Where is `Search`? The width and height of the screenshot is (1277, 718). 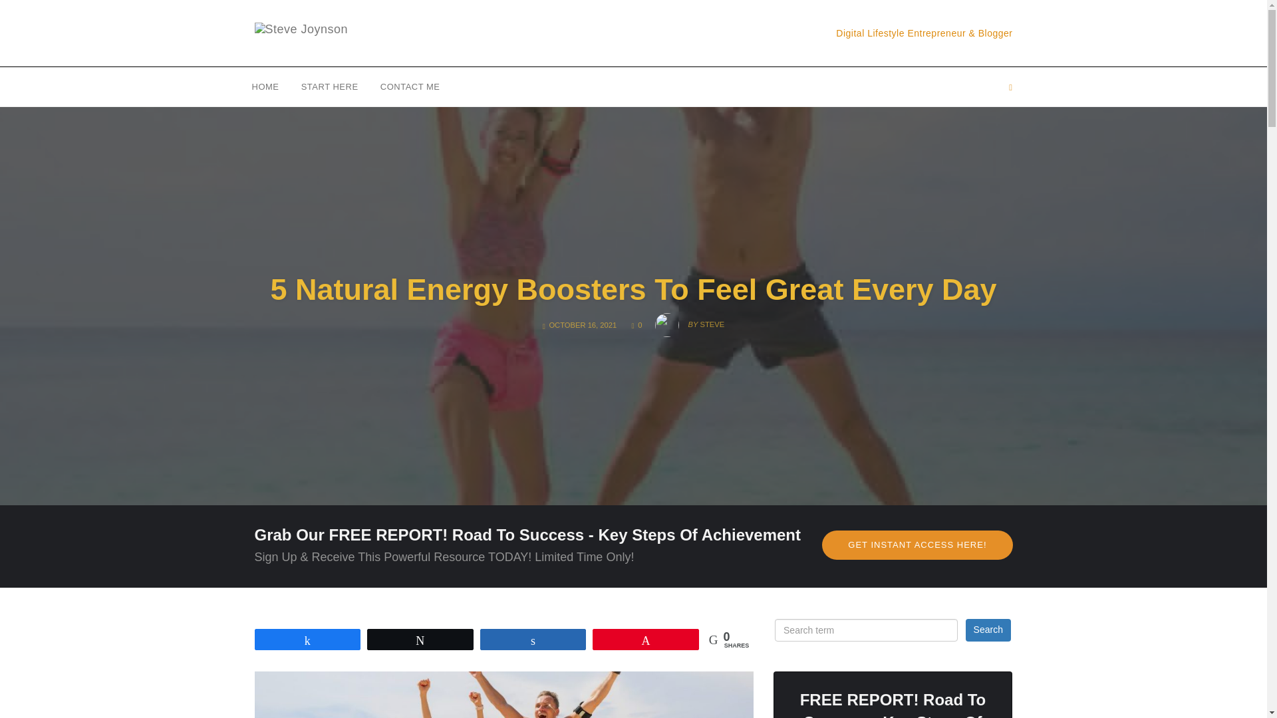 Search is located at coordinates (329, 86).